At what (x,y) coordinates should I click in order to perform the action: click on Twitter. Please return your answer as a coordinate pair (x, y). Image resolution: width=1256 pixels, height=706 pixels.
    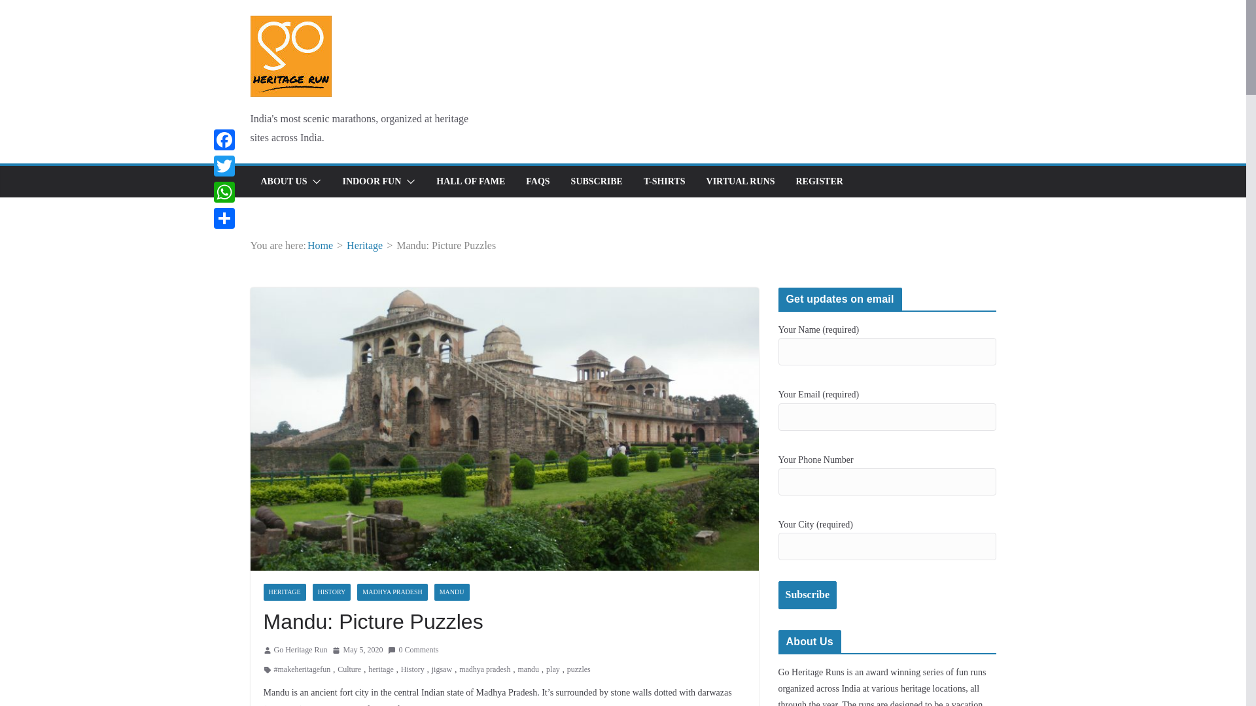
    Looking at the image, I should click on (224, 166).